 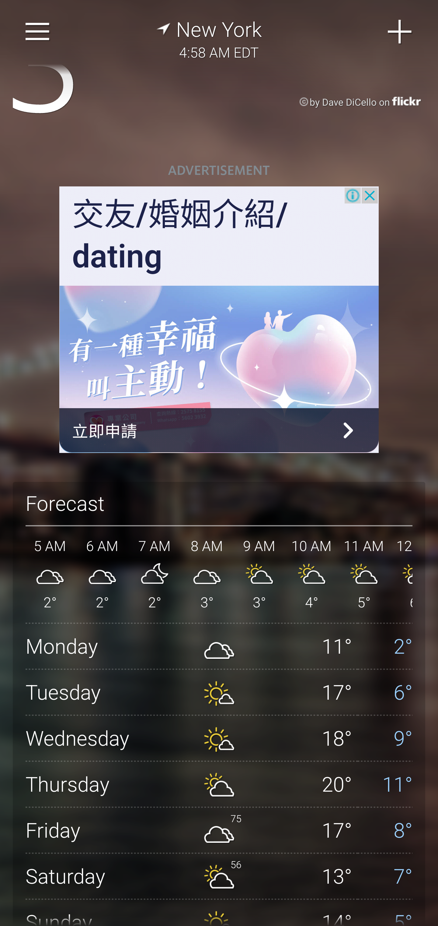 I want to click on Sidebar, so click(x=38, y=32).